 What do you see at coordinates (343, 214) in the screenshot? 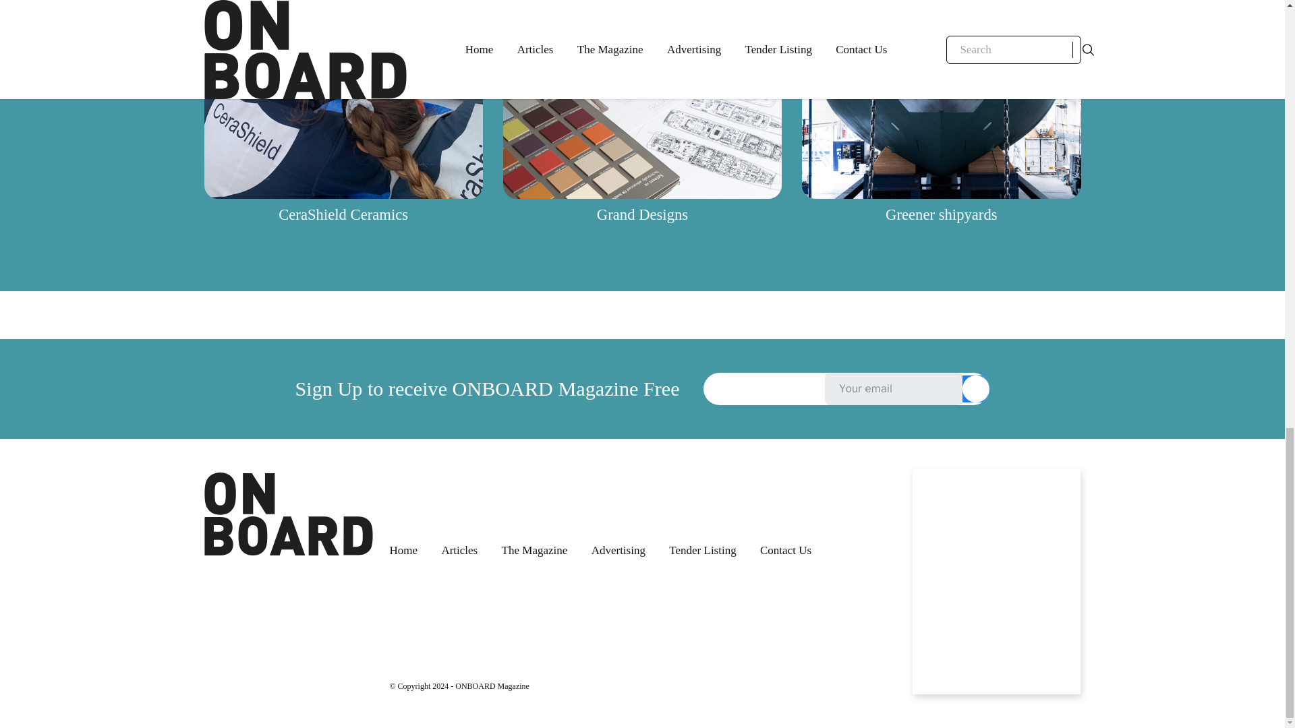
I see `CeraShield Ceramics` at bounding box center [343, 214].